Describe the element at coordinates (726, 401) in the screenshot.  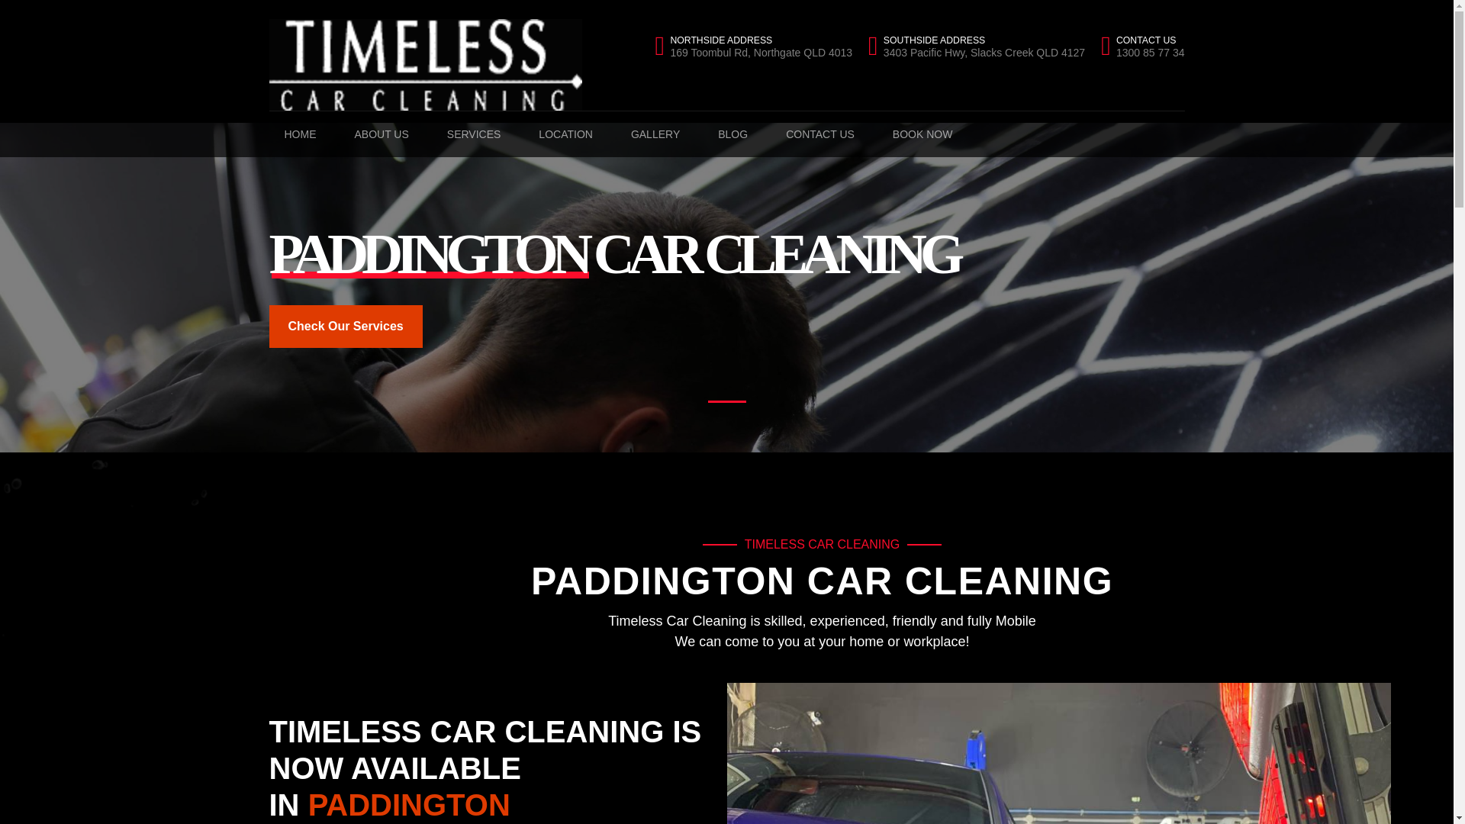
I see `GALLERY` at that location.